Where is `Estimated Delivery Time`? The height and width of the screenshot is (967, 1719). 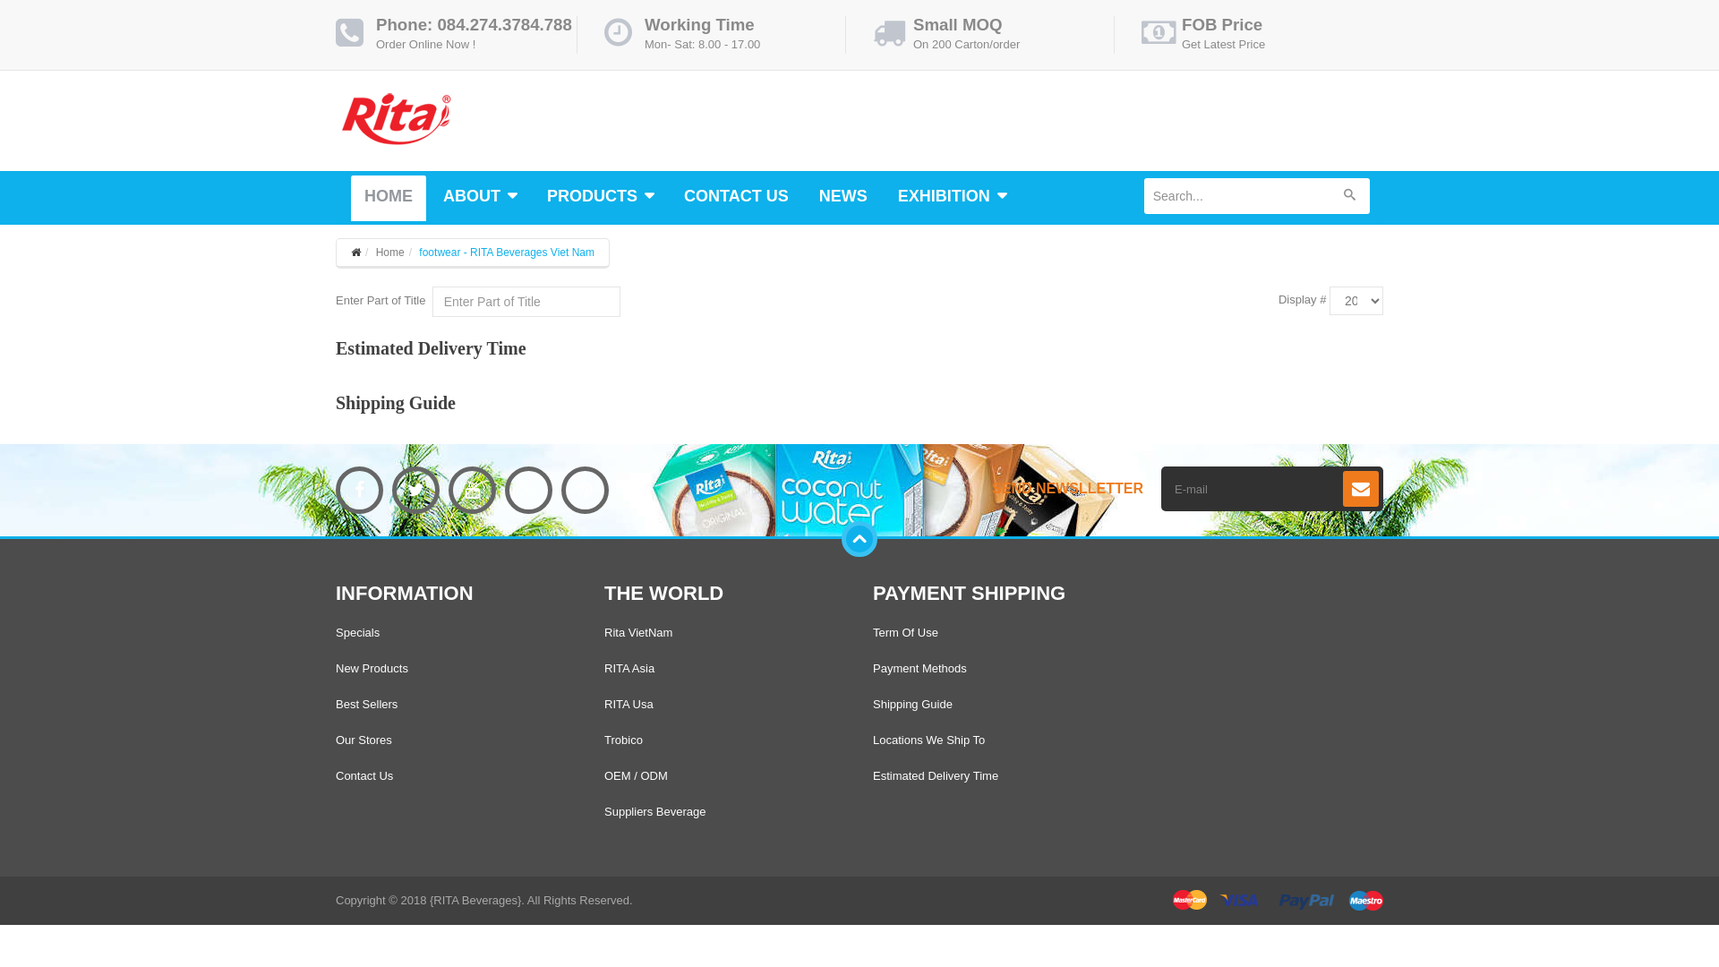
Estimated Delivery Time is located at coordinates (432, 348).